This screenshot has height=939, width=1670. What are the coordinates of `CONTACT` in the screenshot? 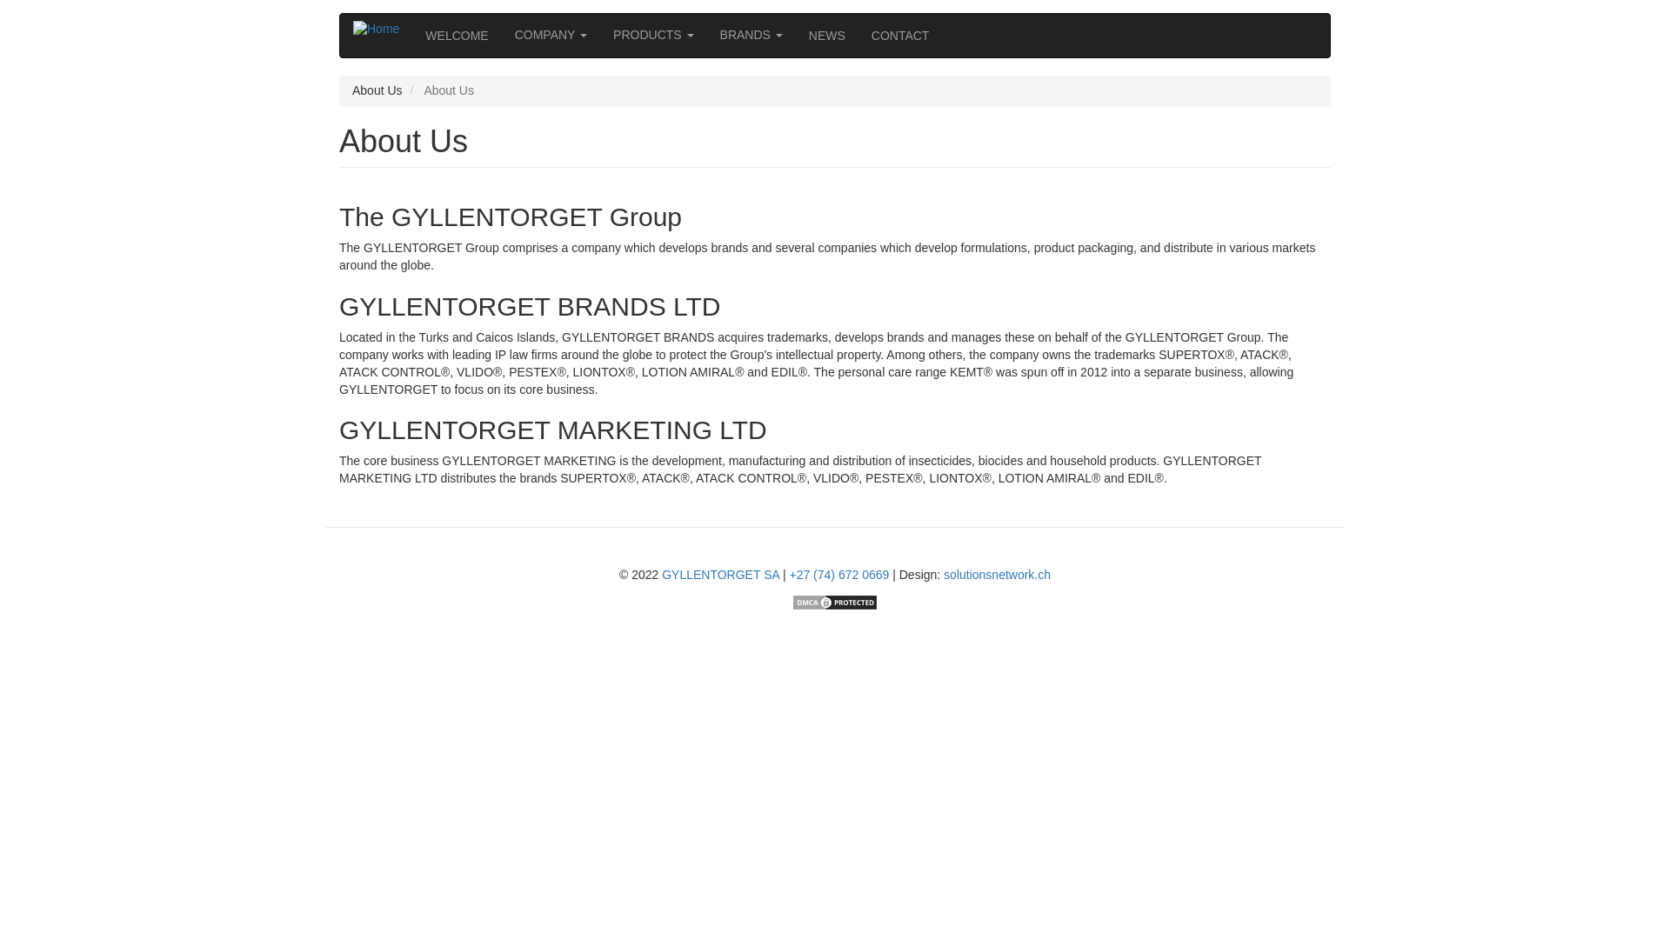 It's located at (900, 35).